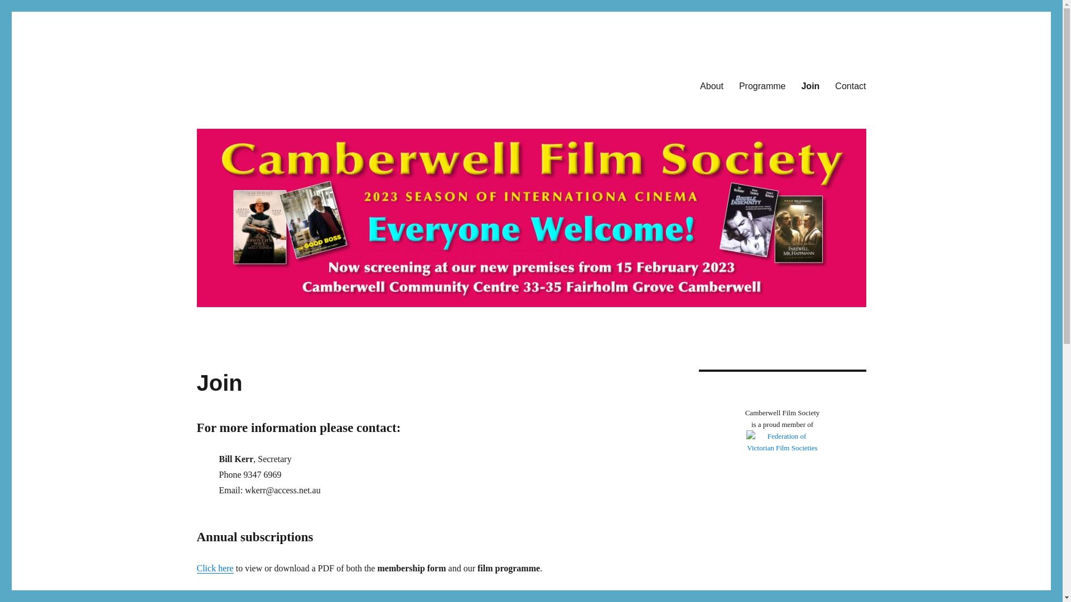 The height and width of the screenshot is (602, 1071). I want to click on Contact, so click(850, 86).